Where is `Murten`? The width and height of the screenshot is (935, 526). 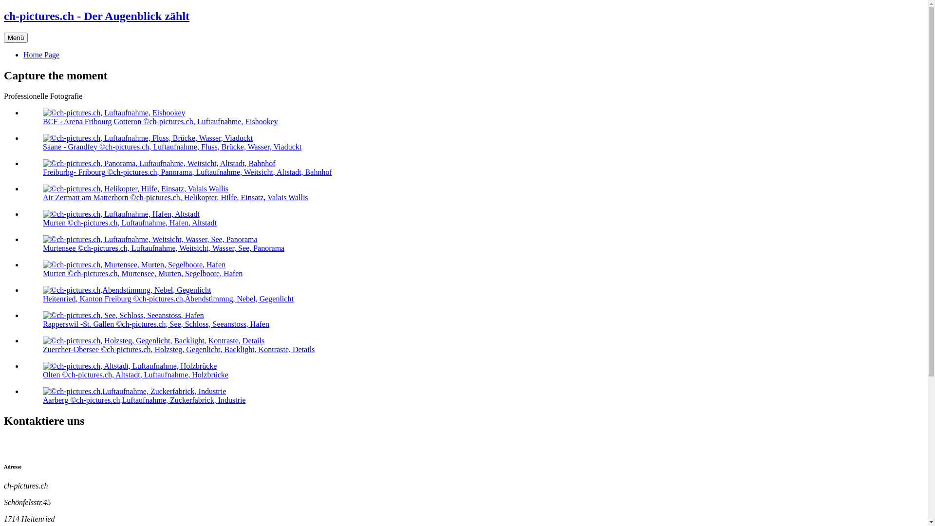 Murten is located at coordinates (121, 214).